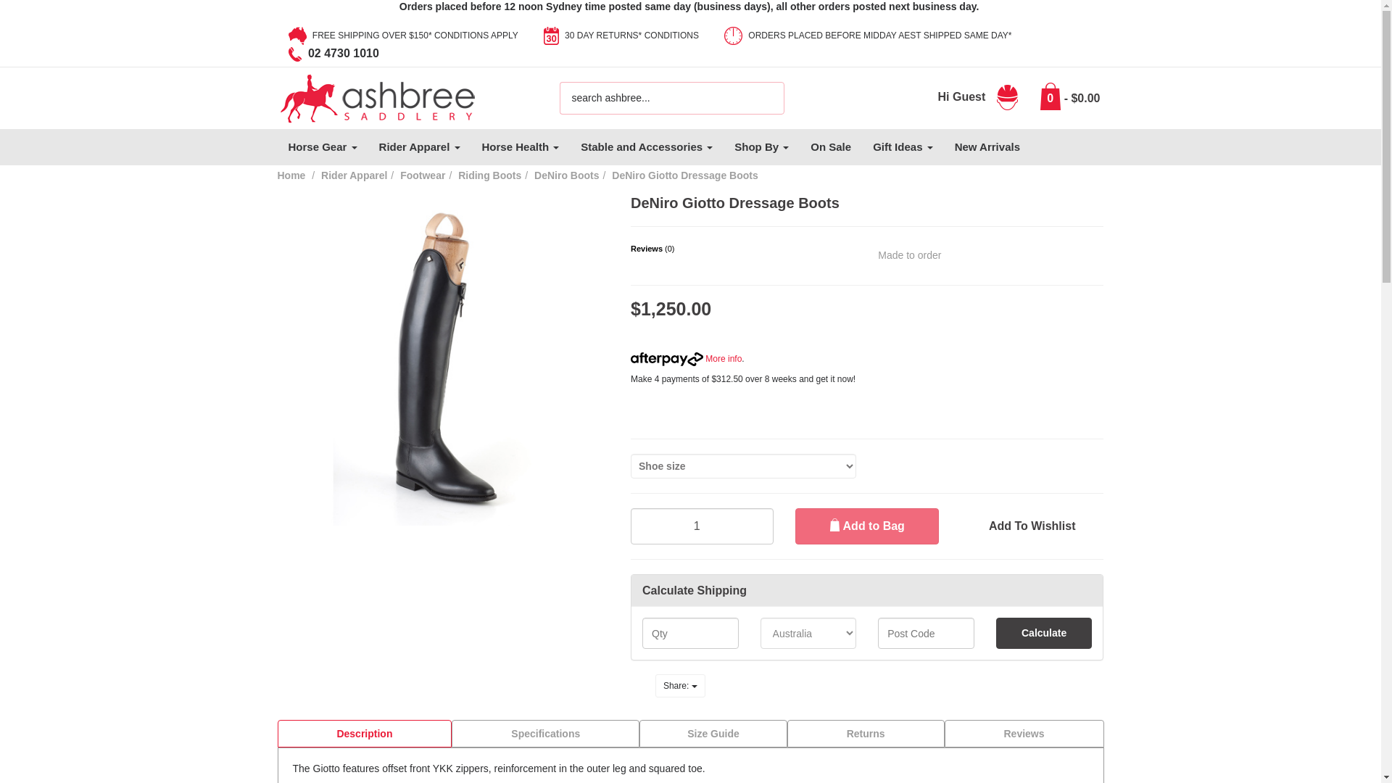  What do you see at coordinates (866, 526) in the screenshot?
I see `Add to Cart` at bounding box center [866, 526].